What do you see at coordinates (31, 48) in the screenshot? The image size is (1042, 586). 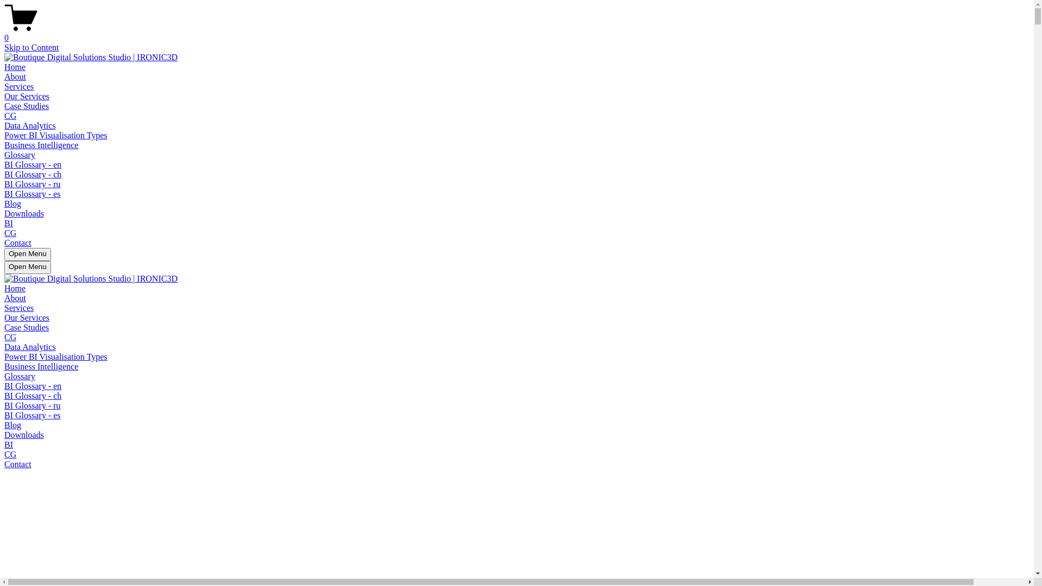 I see `Skip to Content` at bounding box center [31, 48].